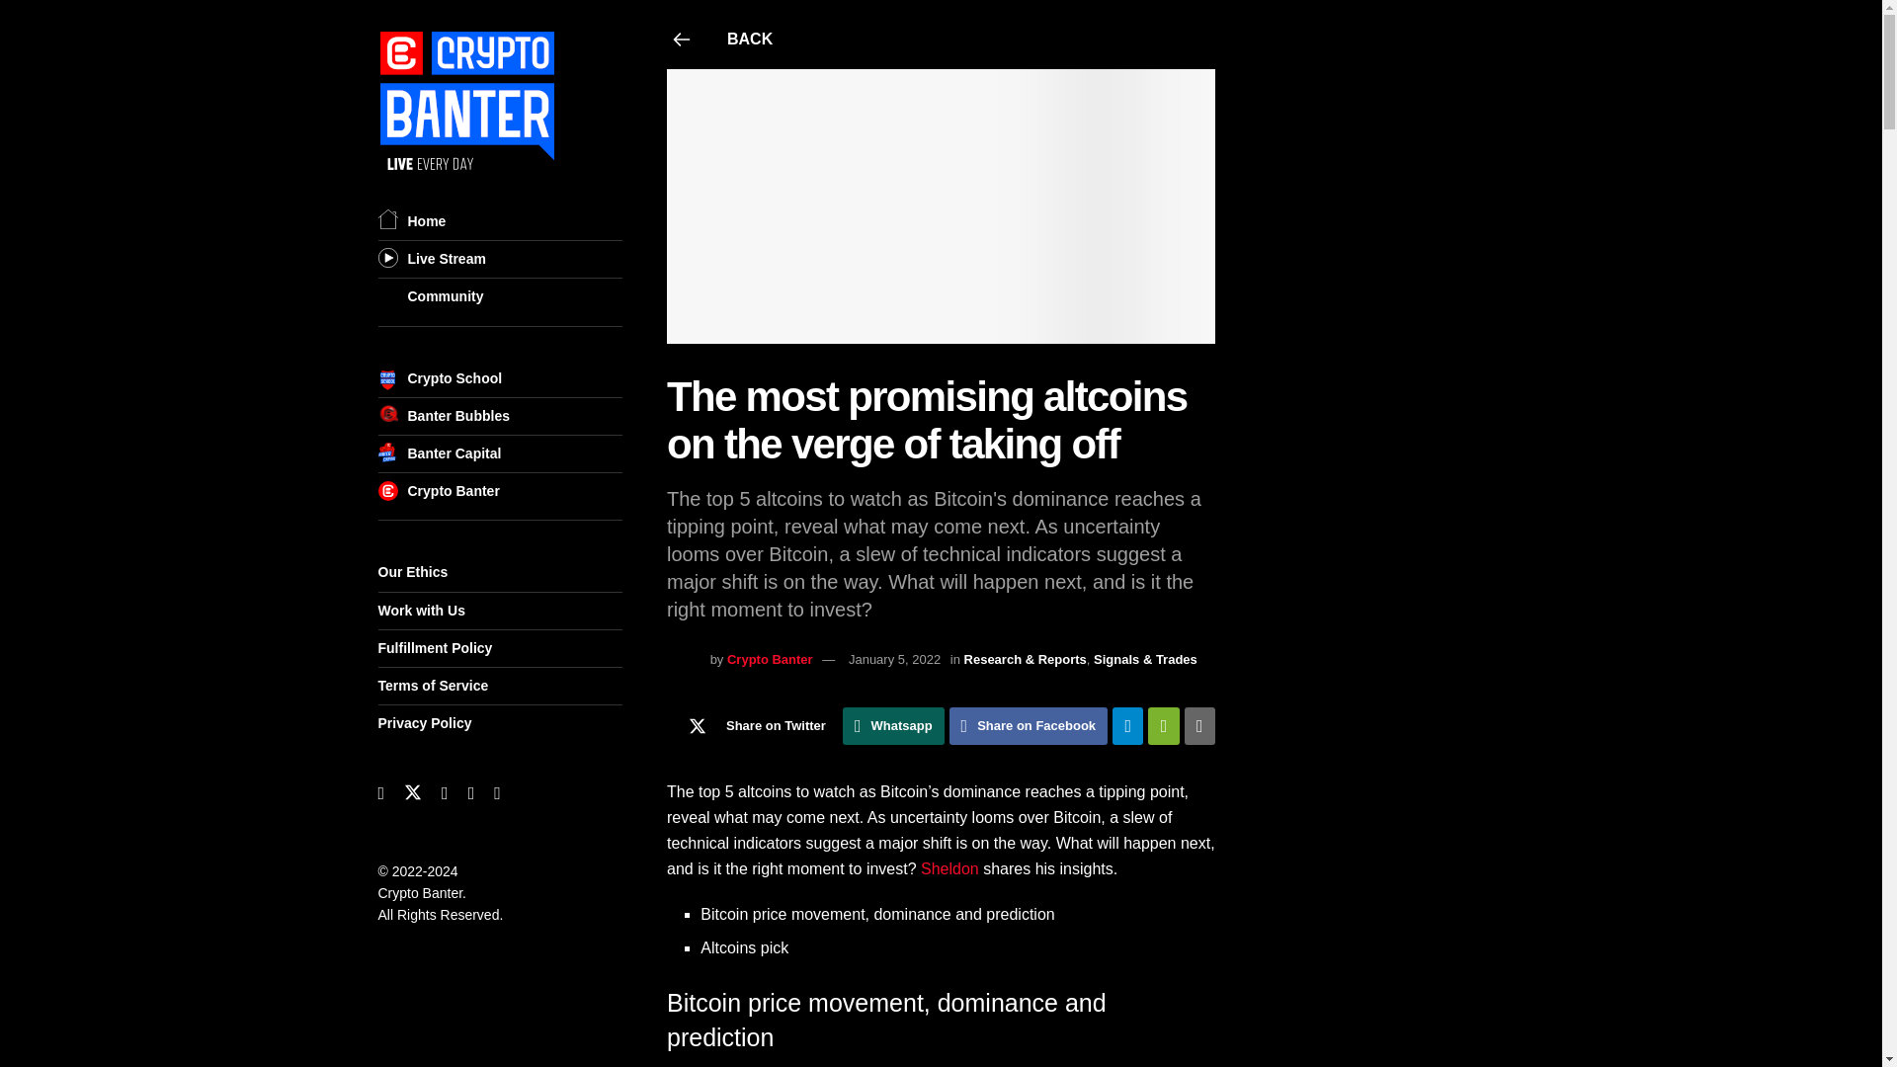  What do you see at coordinates (427, 221) in the screenshot?
I see `Home` at bounding box center [427, 221].